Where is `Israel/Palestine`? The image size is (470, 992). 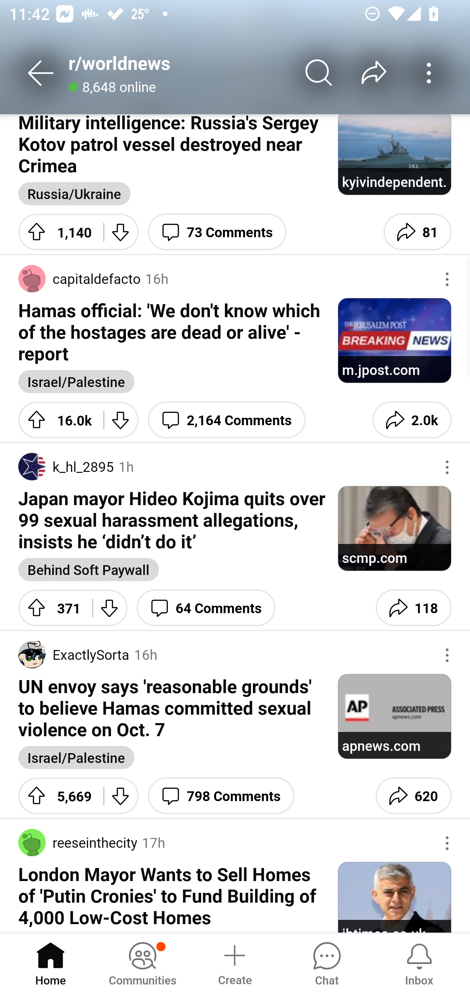
Israel/Palestine is located at coordinates (76, 381).